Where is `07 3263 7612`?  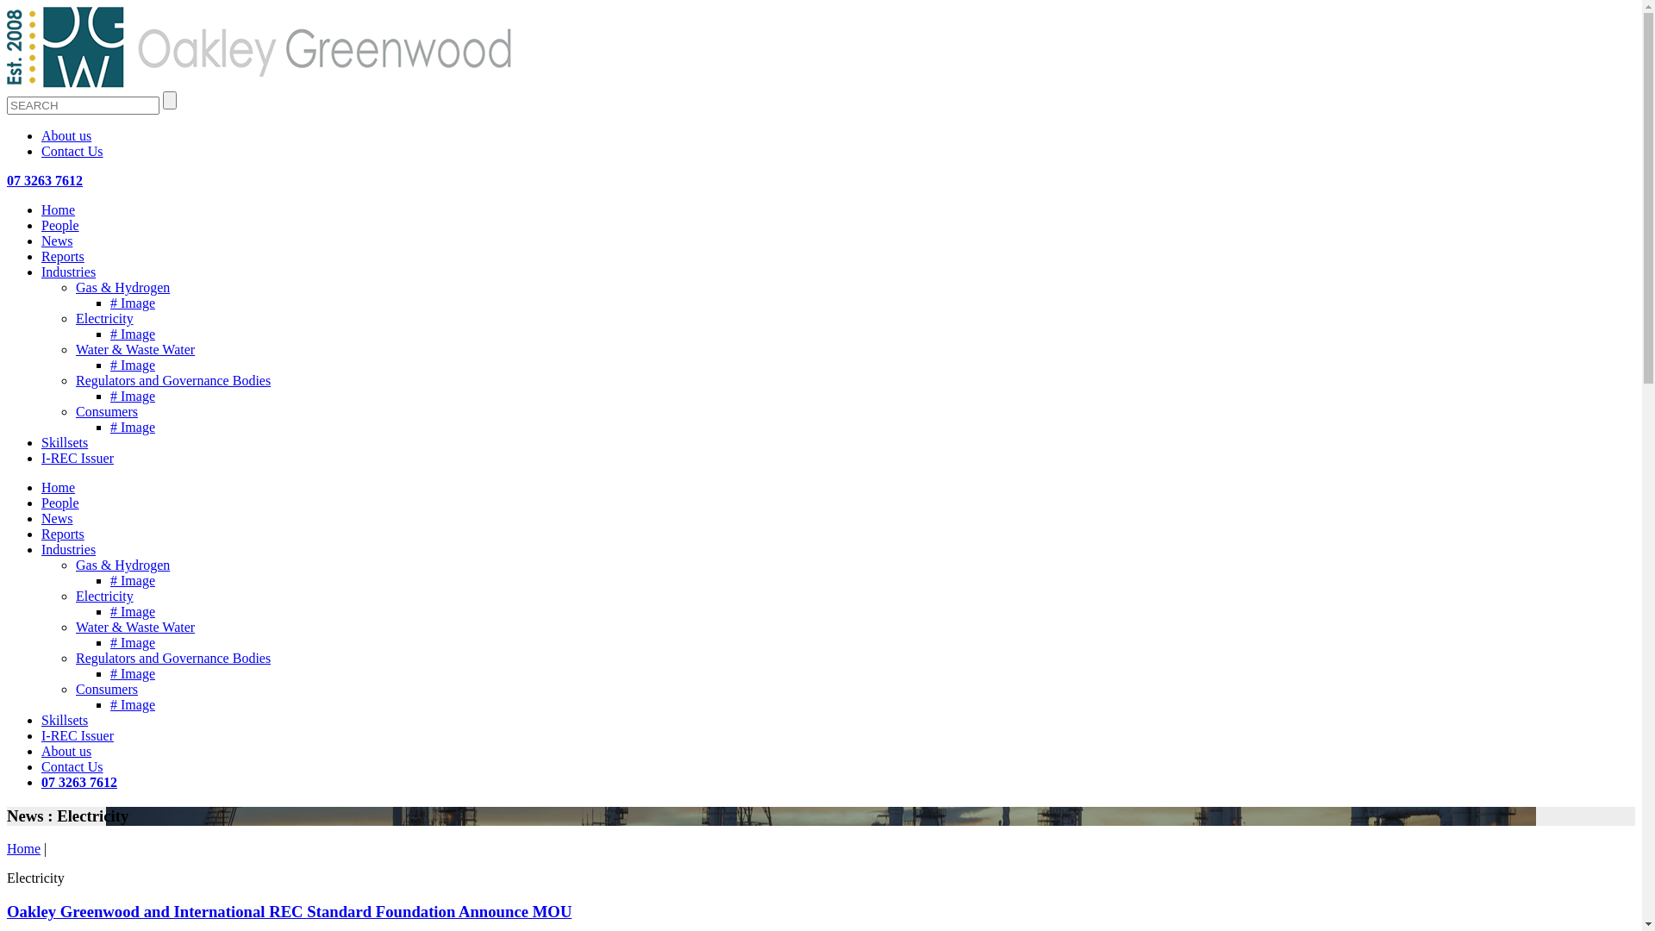
07 3263 7612 is located at coordinates (79, 783).